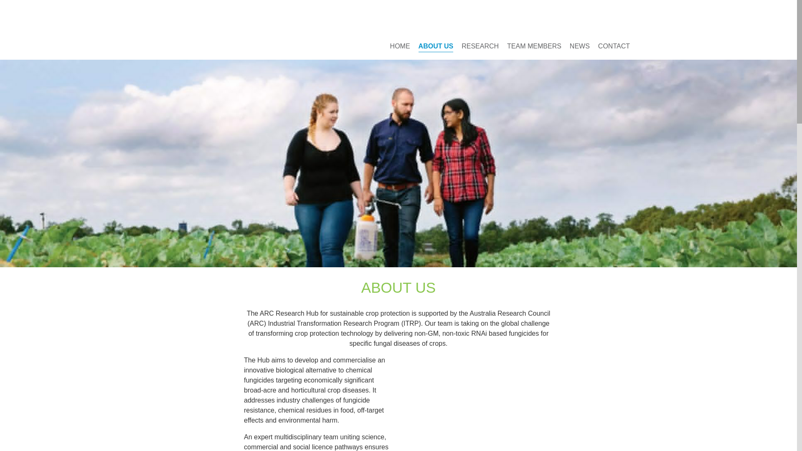 The height and width of the screenshot is (451, 802). I want to click on NEWS, so click(579, 46).